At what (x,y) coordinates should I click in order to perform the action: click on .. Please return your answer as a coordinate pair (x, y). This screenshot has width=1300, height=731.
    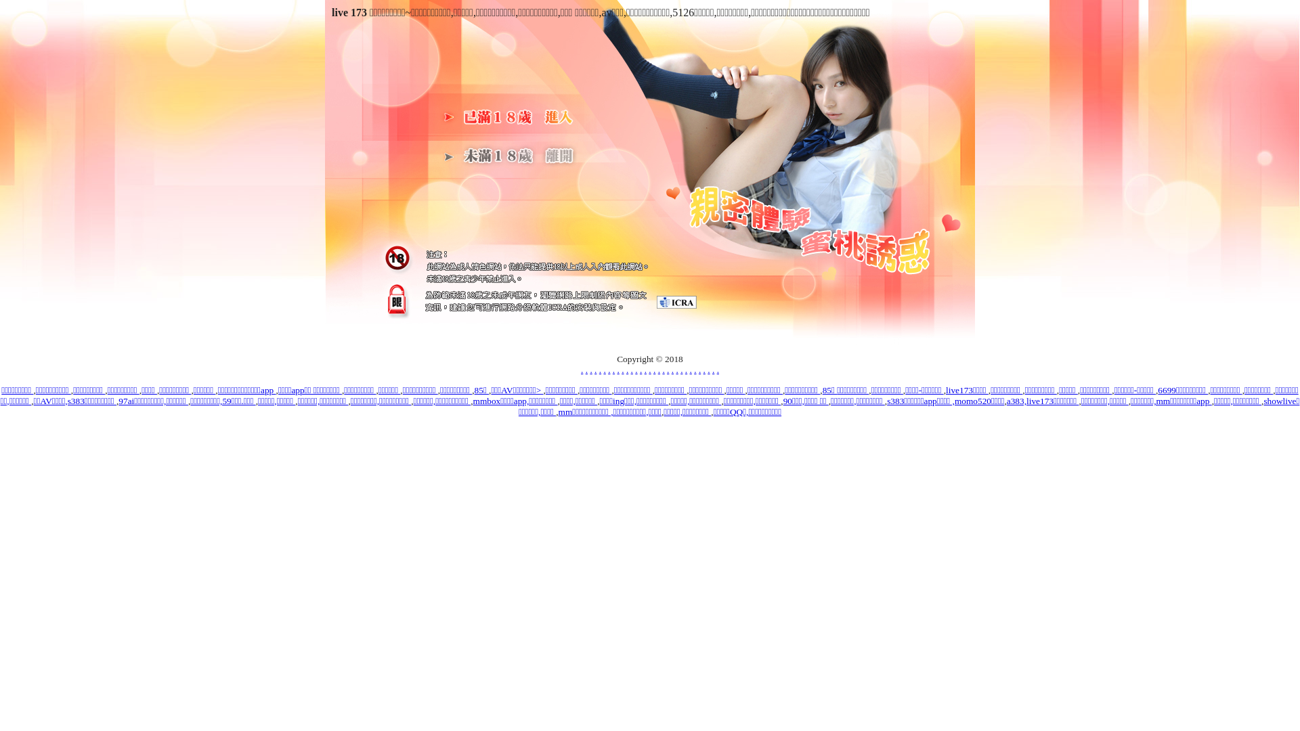
    Looking at the image, I should click on (695, 370).